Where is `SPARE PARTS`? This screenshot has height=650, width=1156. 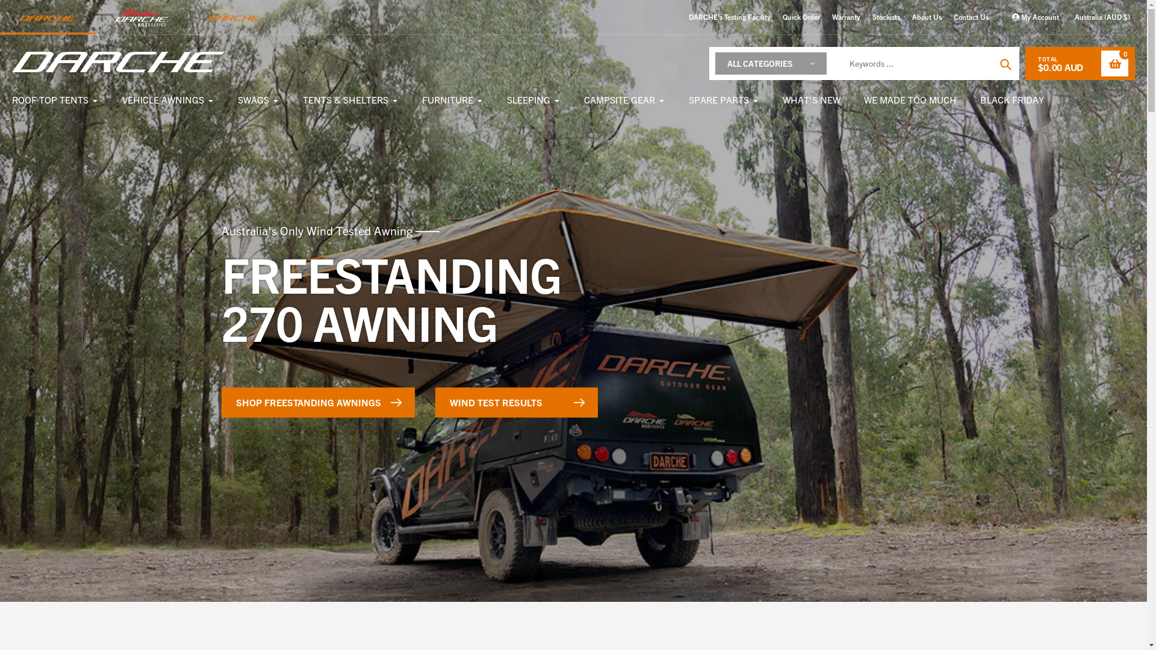 SPARE PARTS is located at coordinates (724, 99).